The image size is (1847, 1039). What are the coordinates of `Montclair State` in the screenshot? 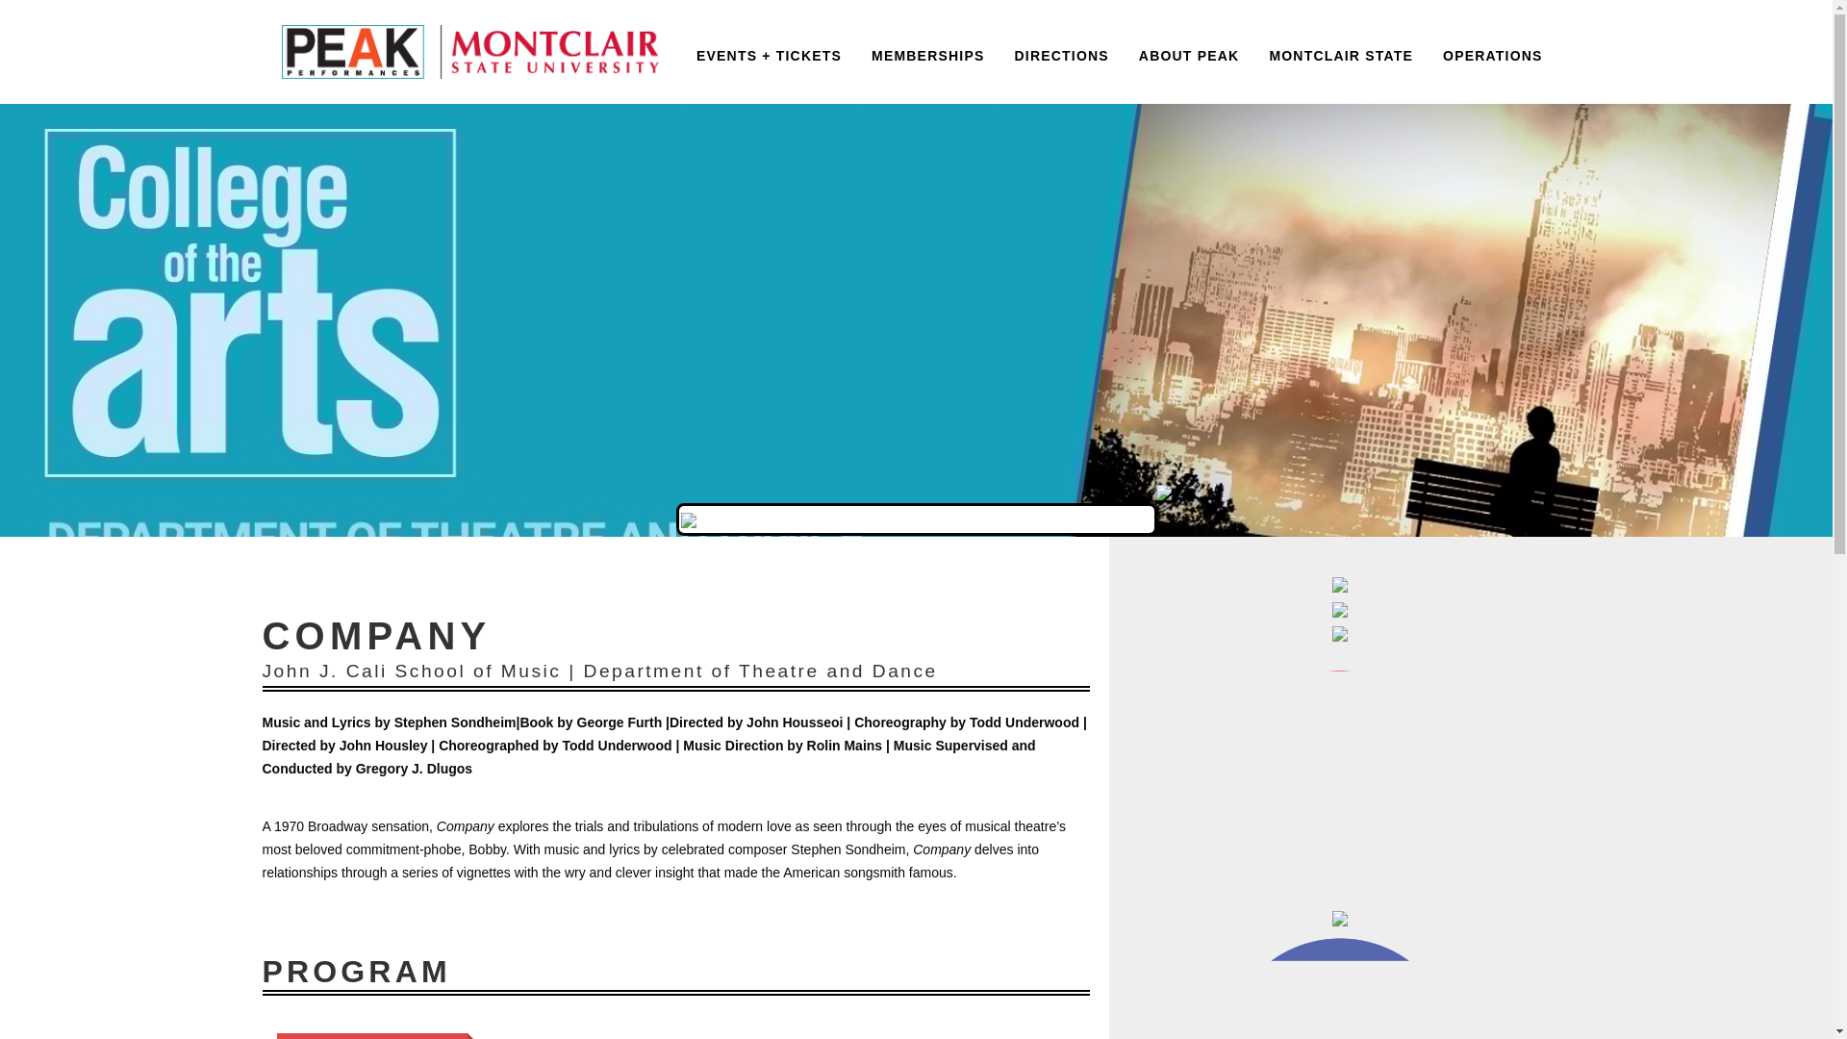 It's located at (1341, 52).